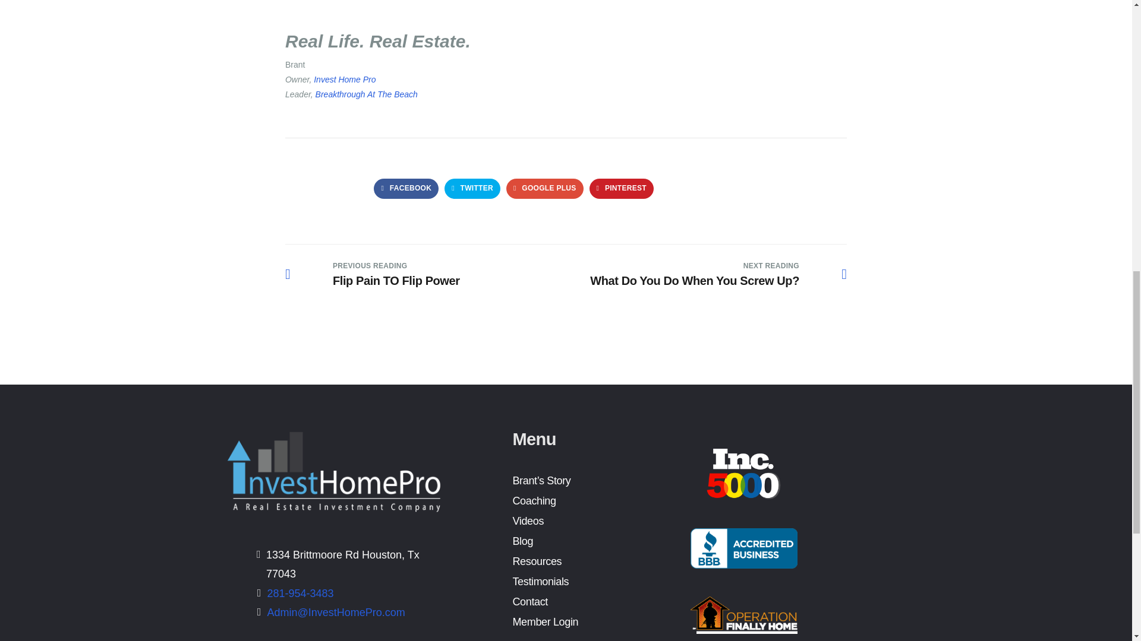 Image resolution: width=1141 pixels, height=641 pixels. Describe the element at coordinates (472, 189) in the screenshot. I see `TWITTER` at that location.